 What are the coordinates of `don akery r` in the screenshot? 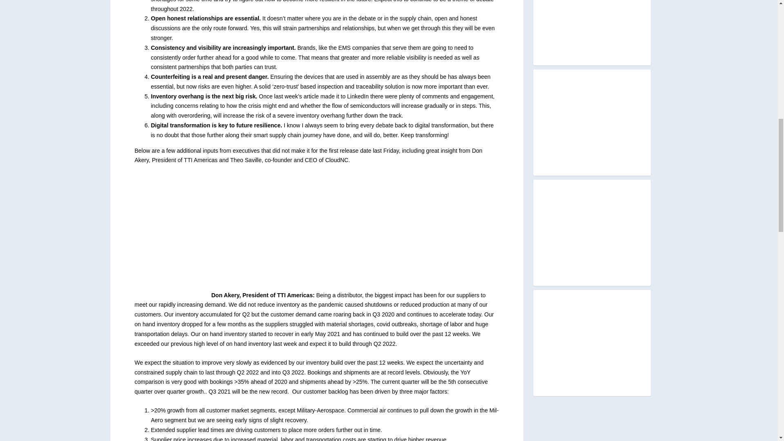 It's located at (173, 236).